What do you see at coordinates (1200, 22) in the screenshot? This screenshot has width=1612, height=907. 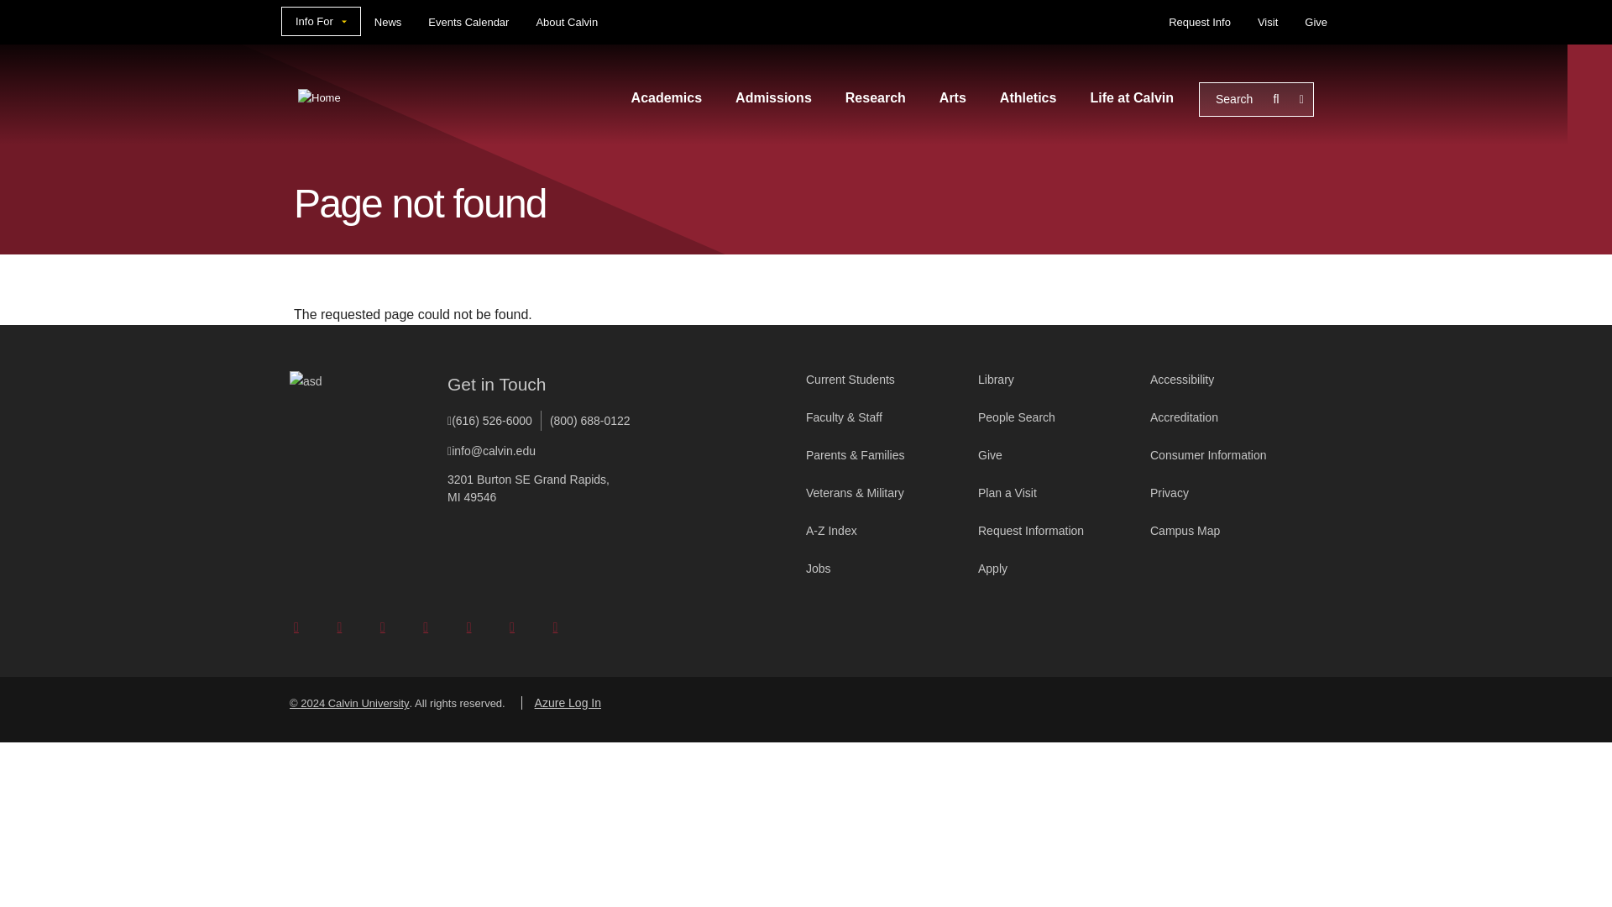 I see `Request Info` at bounding box center [1200, 22].